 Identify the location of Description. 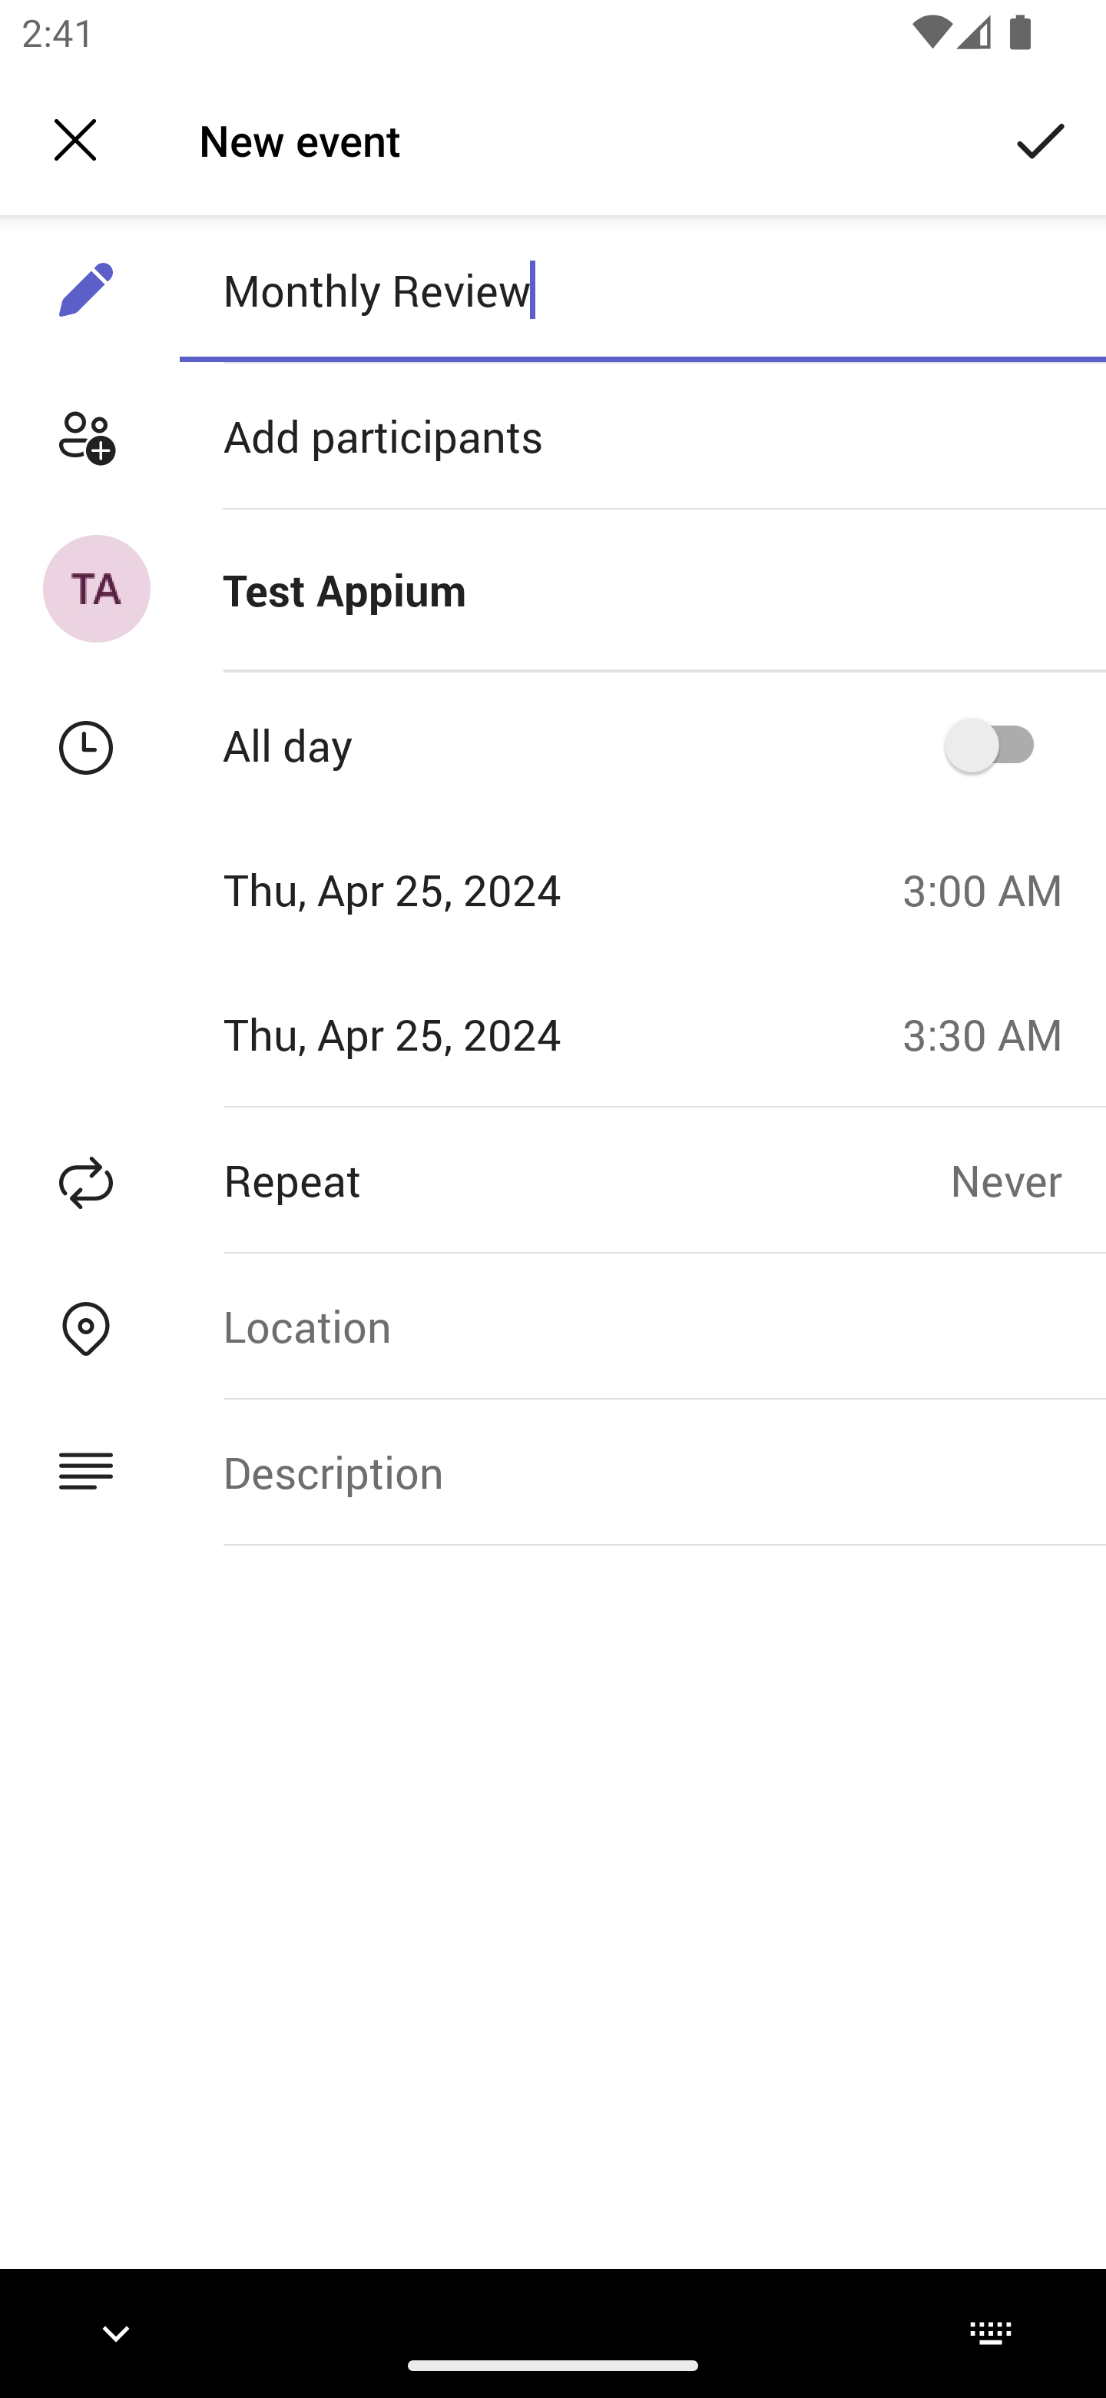
(642, 1473).